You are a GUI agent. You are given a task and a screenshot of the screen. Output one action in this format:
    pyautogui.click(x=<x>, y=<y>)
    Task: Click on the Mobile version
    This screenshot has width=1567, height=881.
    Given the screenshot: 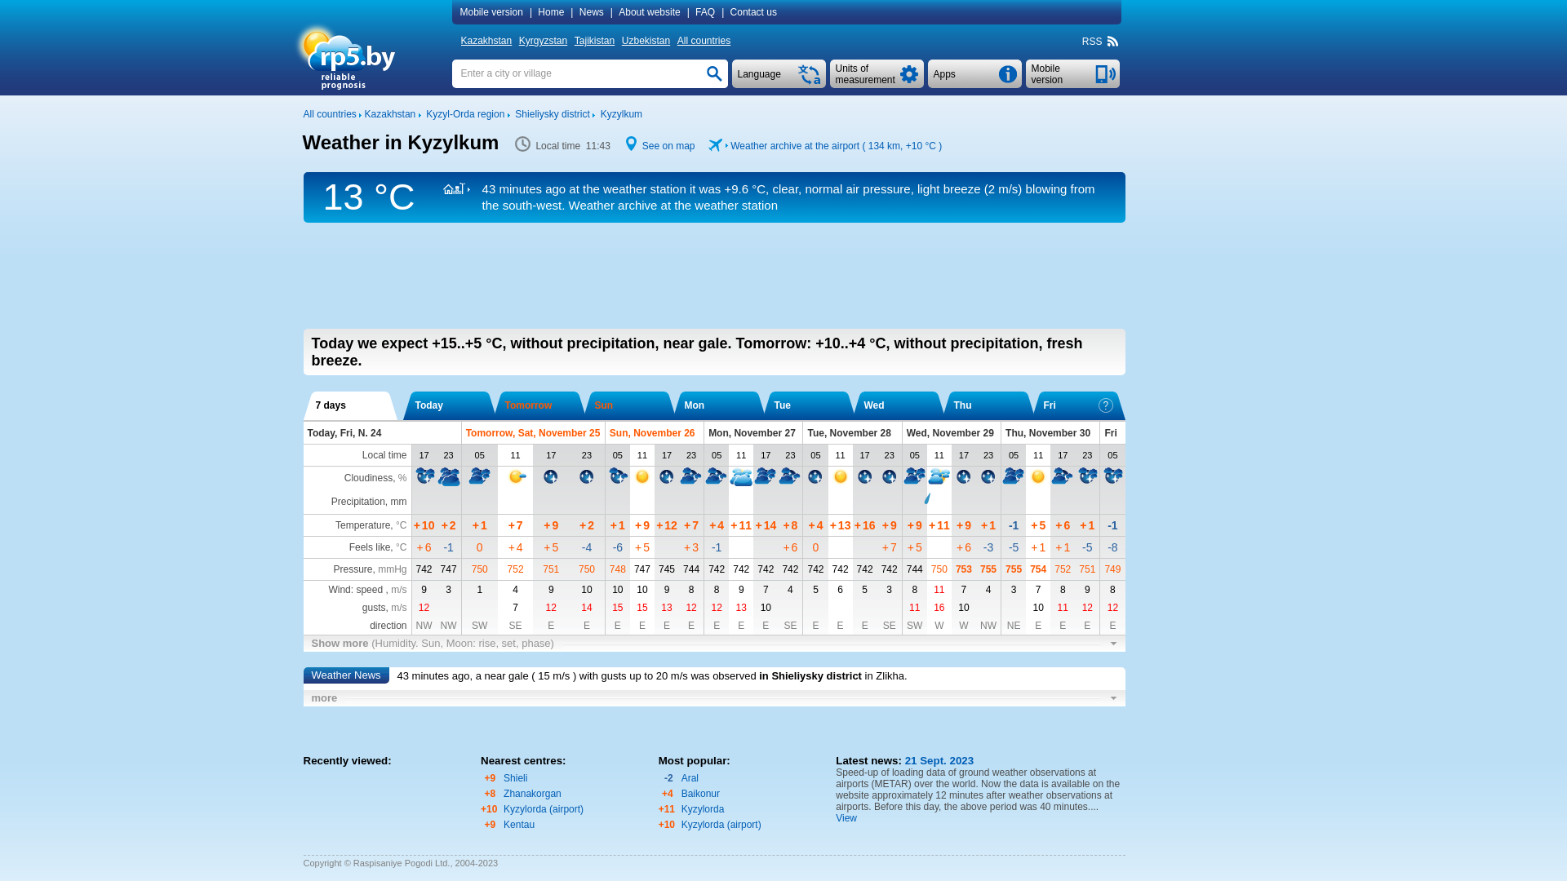 What is the action you would take?
    pyautogui.click(x=1048, y=74)
    